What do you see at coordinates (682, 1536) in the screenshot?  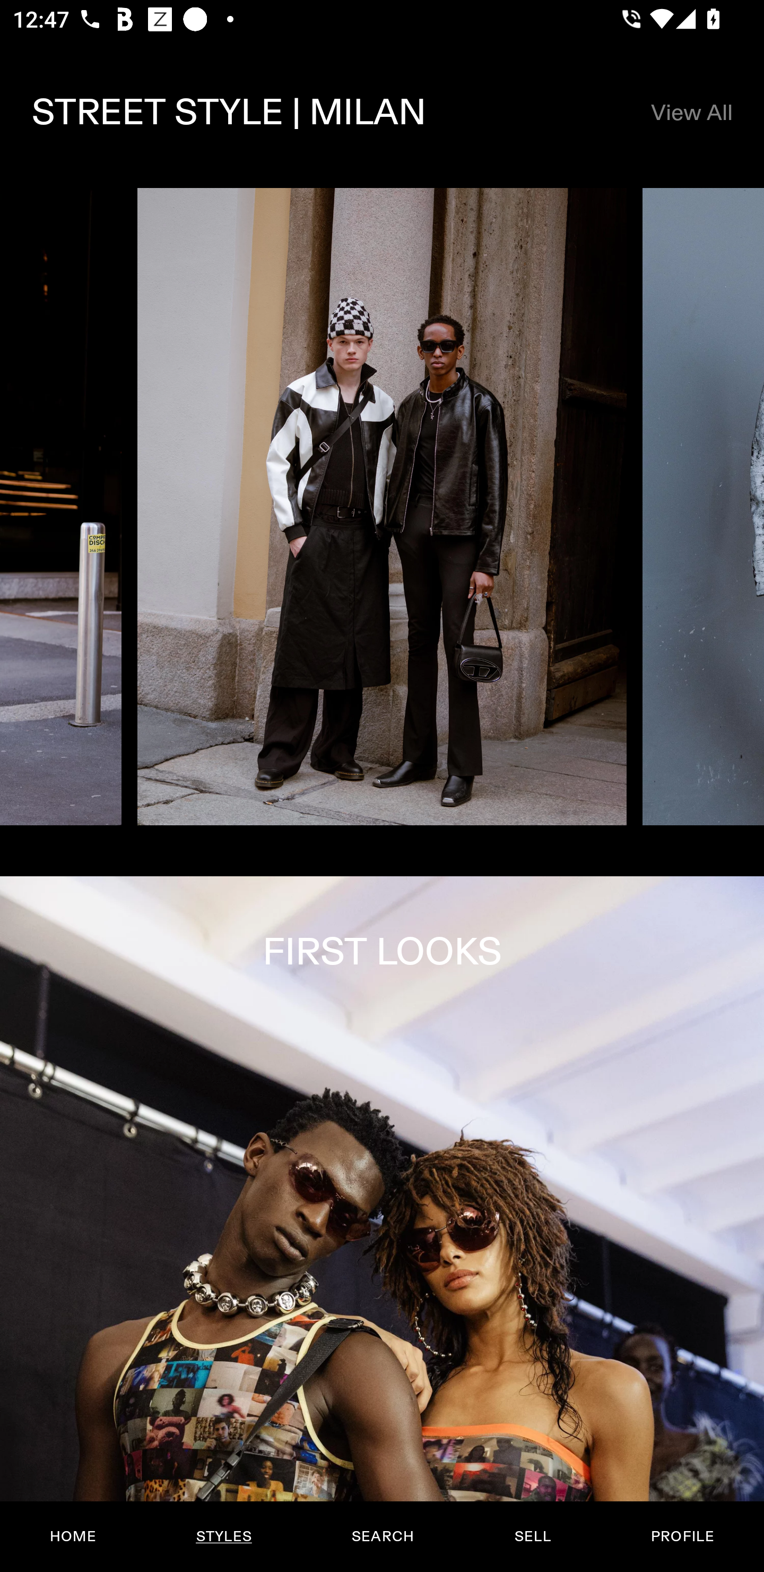 I see `PROFILE` at bounding box center [682, 1536].